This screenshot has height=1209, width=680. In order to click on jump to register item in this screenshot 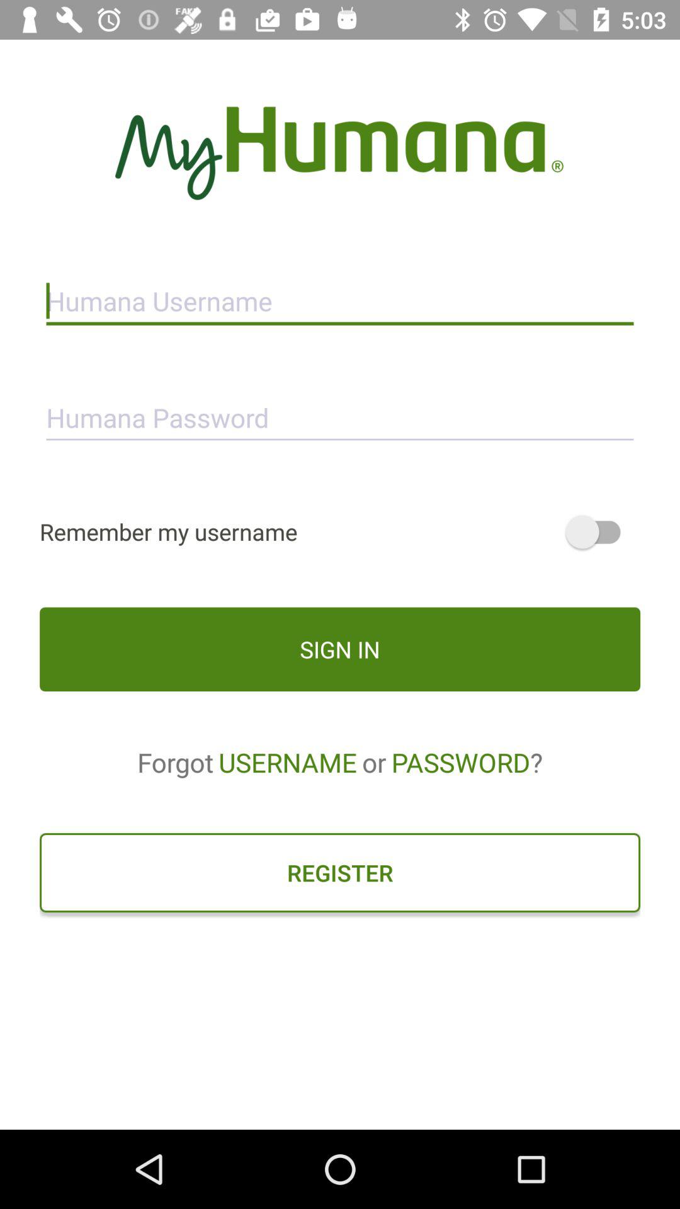, I will do `click(340, 872)`.